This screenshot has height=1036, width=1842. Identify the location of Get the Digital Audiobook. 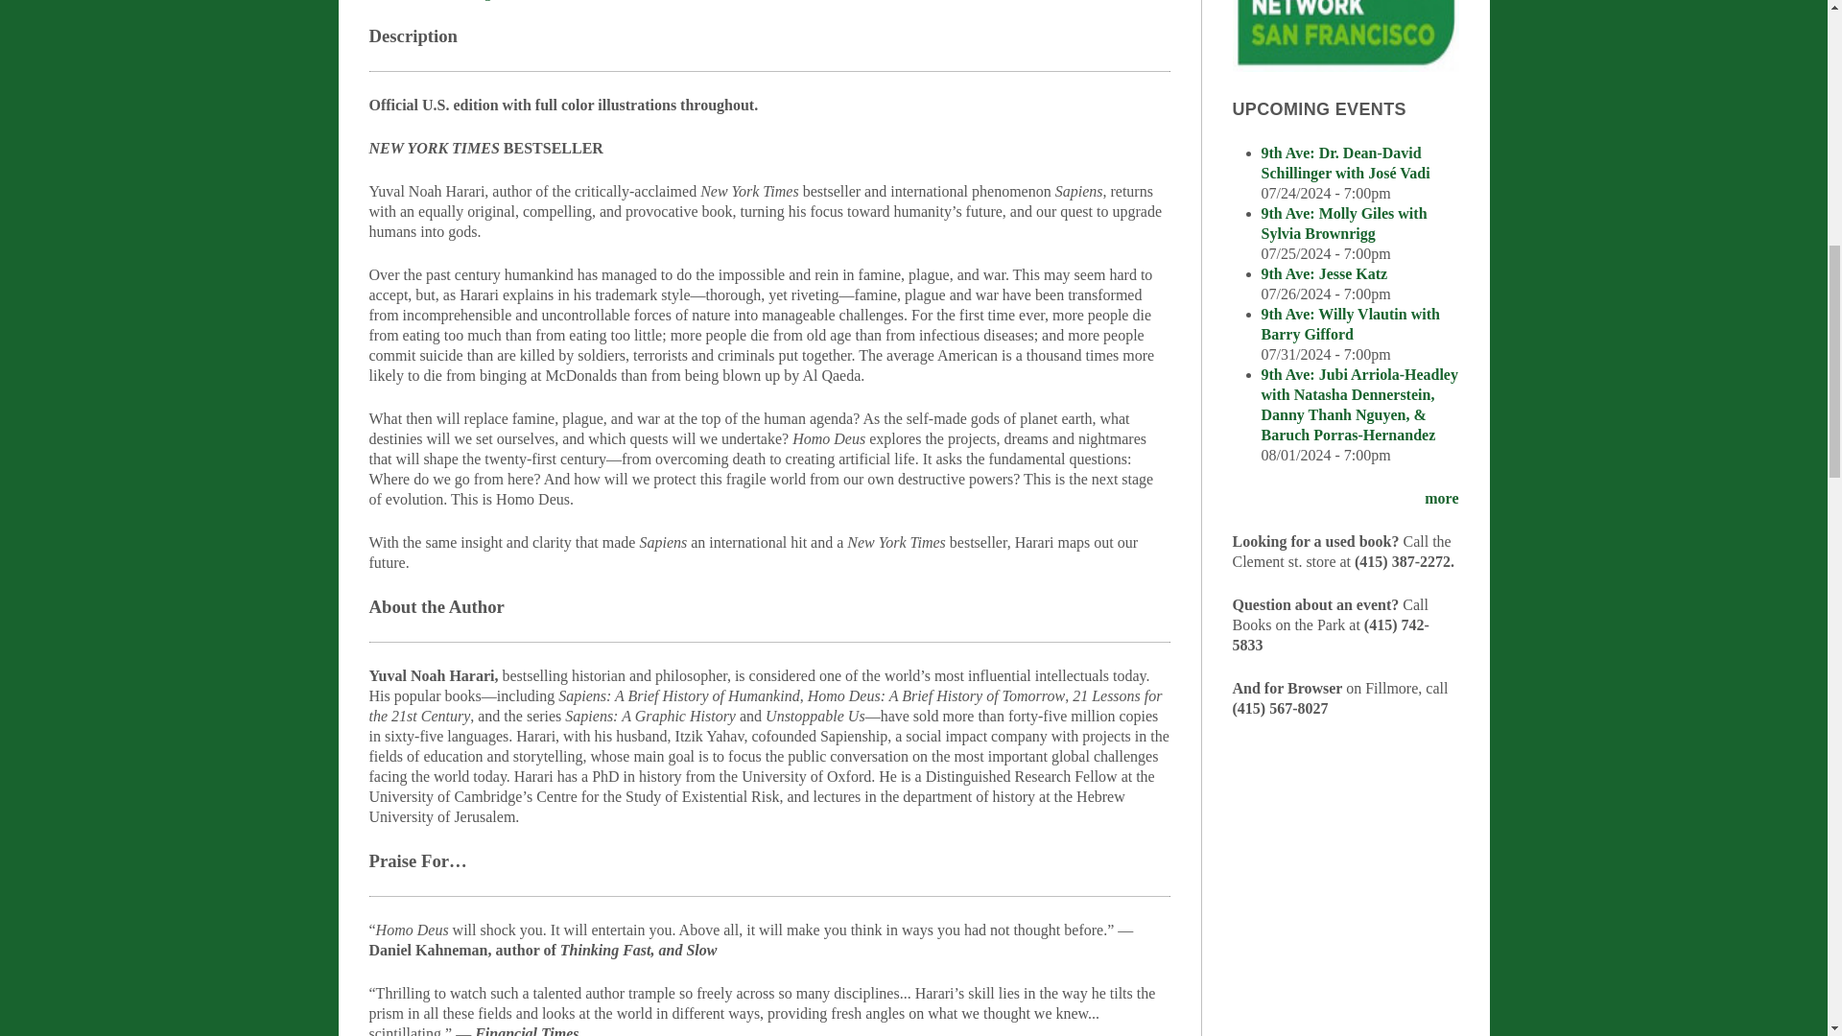
(502, 1).